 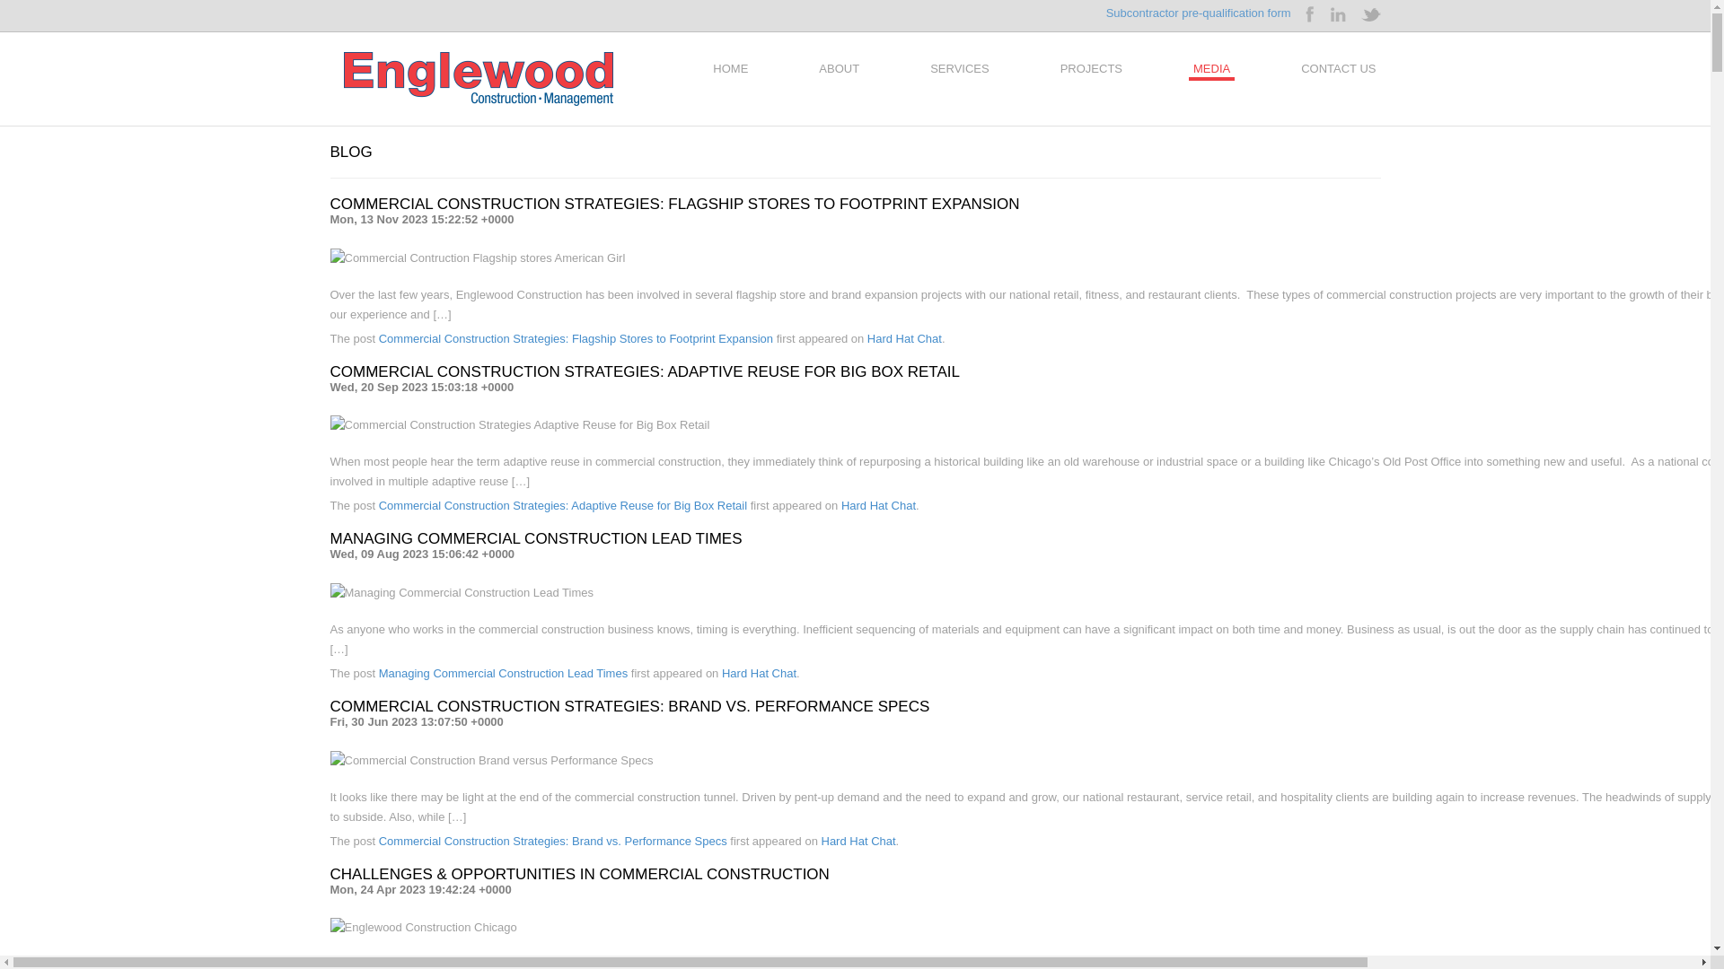 I want to click on Hard Hat Chat, so click(x=878, y=506).